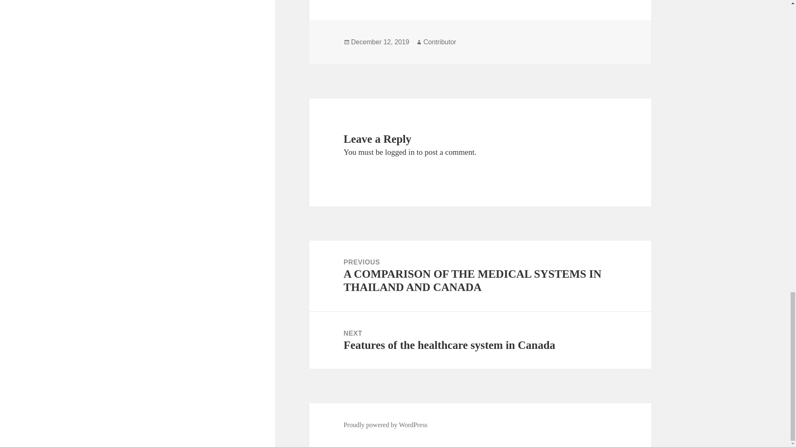 Image resolution: width=796 pixels, height=447 pixels. Describe the element at coordinates (480, 340) in the screenshot. I see `December 12, 2019` at that location.